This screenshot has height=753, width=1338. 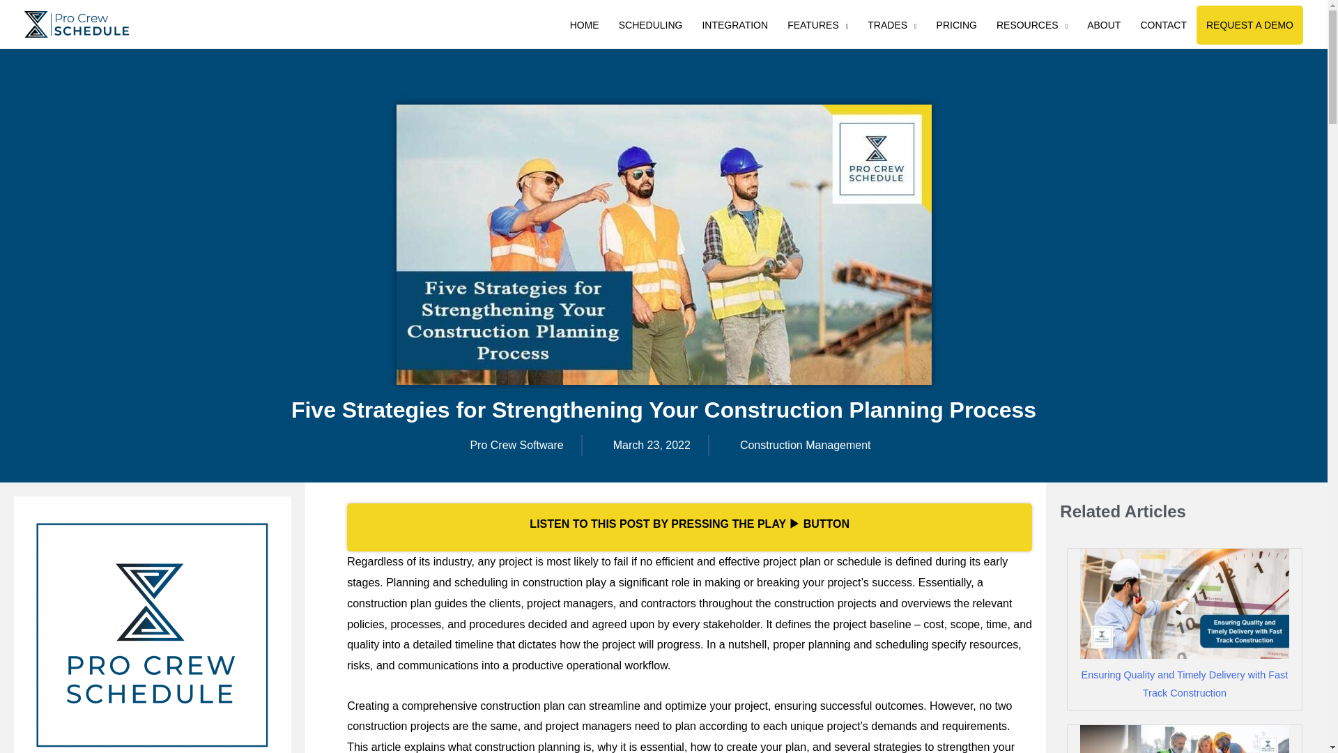 What do you see at coordinates (735, 24) in the screenshot?
I see `INTEGRATION` at bounding box center [735, 24].